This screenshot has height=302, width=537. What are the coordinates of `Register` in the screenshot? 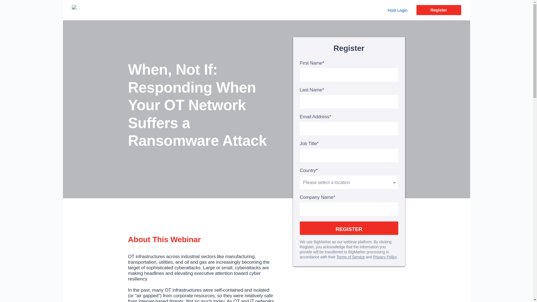 It's located at (439, 10).